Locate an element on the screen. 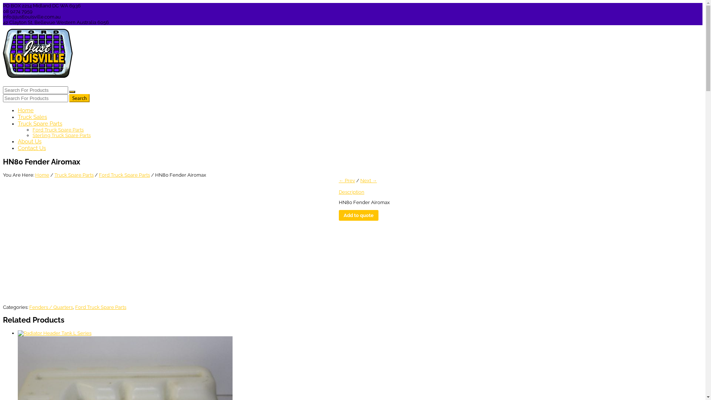 The image size is (711, 400). Fenders / Quarters is located at coordinates (51, 307).